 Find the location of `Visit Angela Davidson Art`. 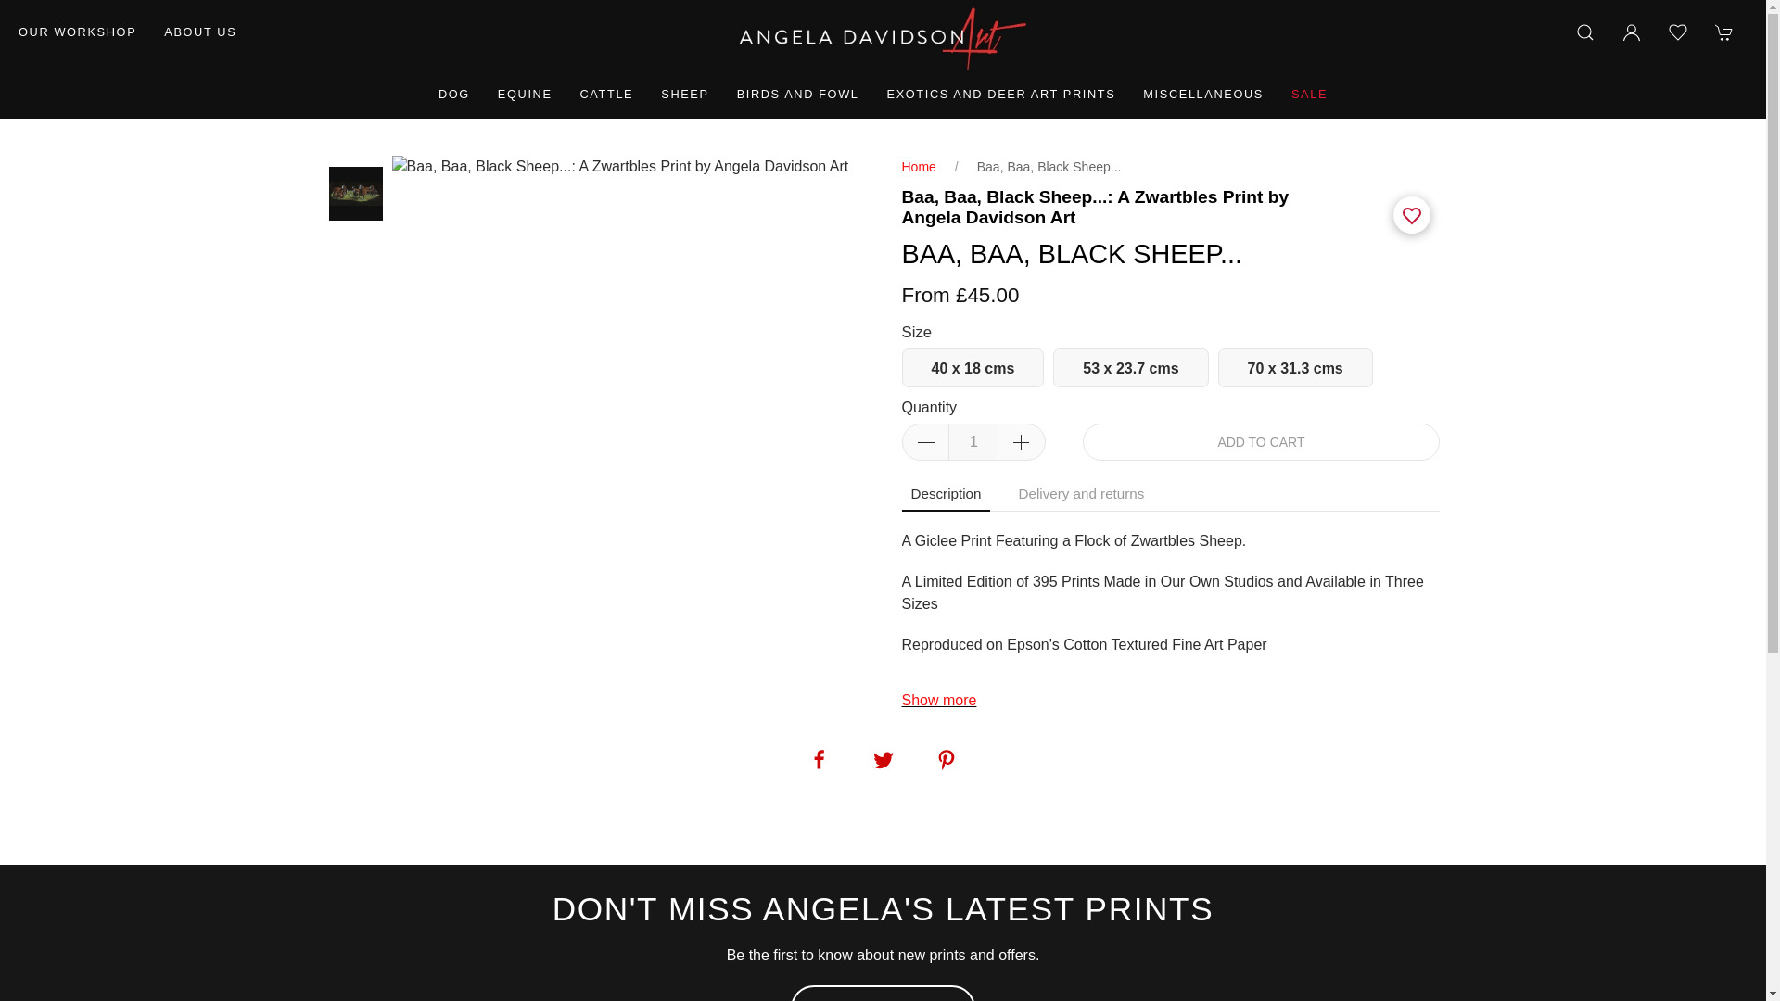

Visit Angela Davidson Art is located at coordinates (77, 32).